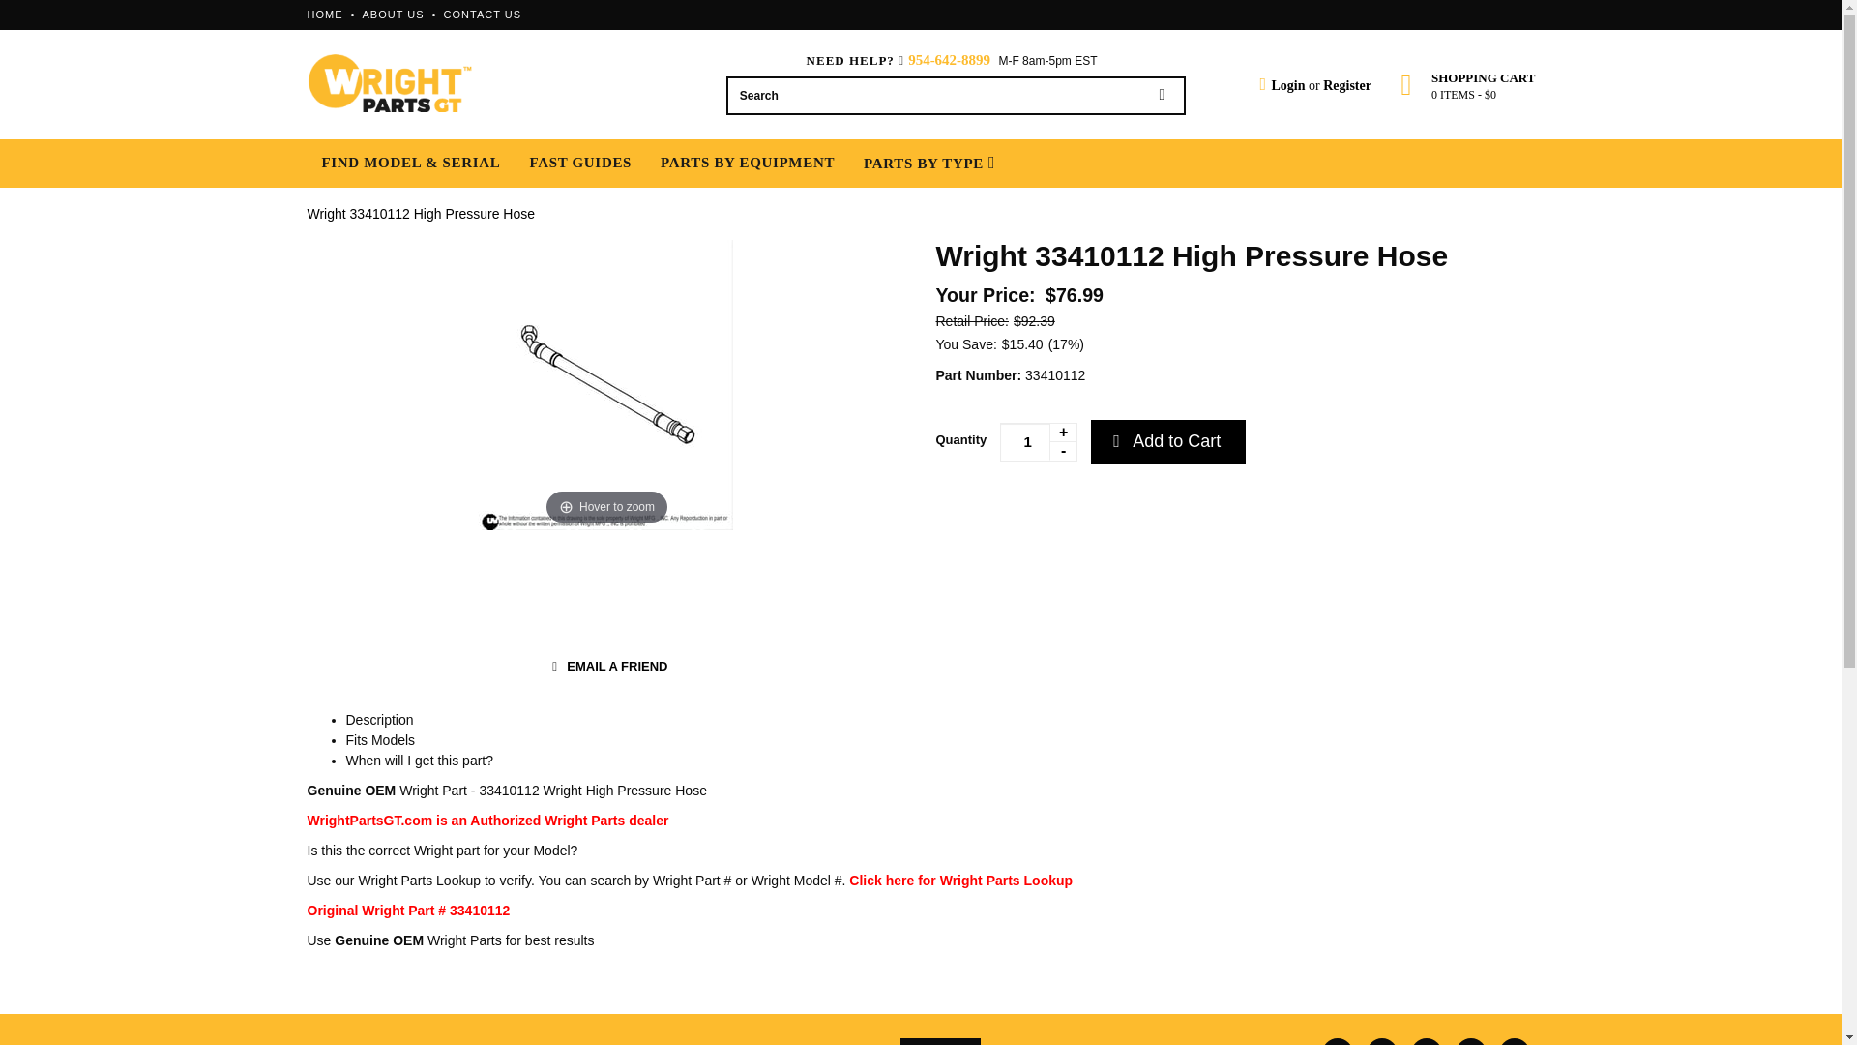 Image resolution: width=1857 pixels, height=1045 pixels. I want to click on Register, so click(1346, 86).